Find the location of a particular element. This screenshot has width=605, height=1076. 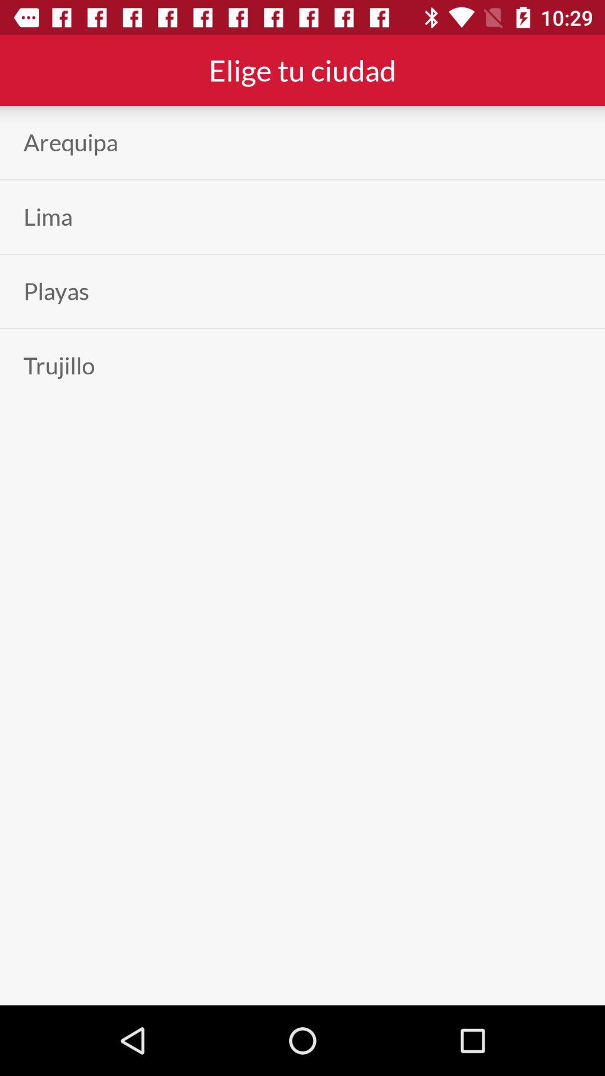

select the app above the trujillo is located at coordinates (56, 291).